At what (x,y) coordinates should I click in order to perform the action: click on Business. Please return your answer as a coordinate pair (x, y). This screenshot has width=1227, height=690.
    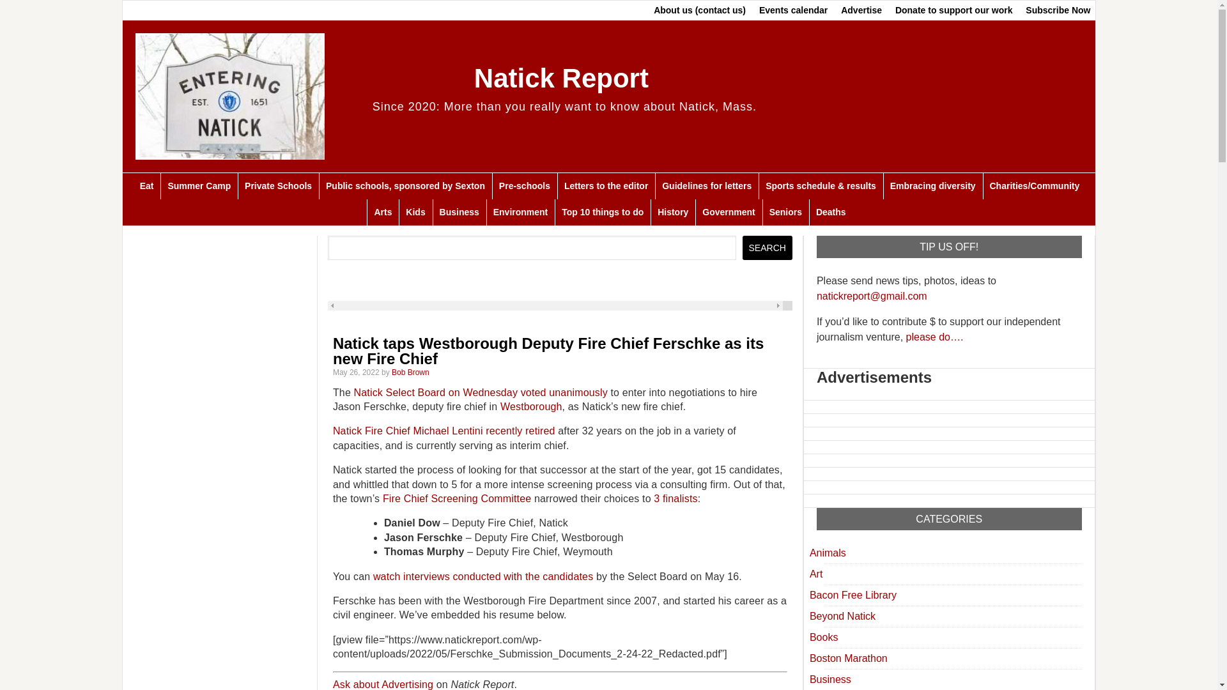
    Looking at the image, I should click on (459, 212).